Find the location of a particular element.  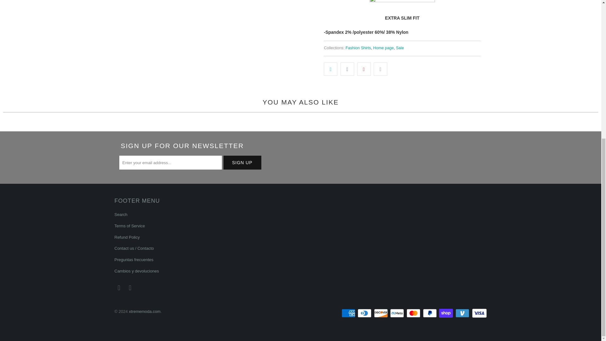

Meta Pay is located at coordinates (398, 313).